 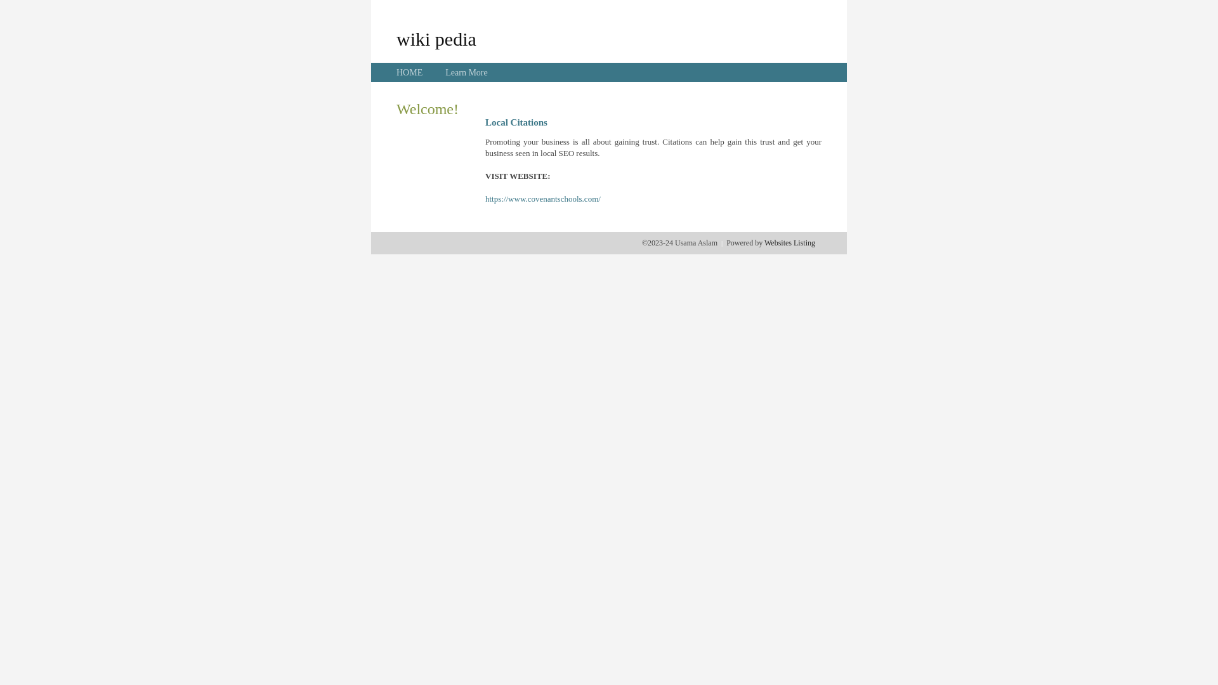 I want to click on wiki pedia, so click(x=436, y=39).